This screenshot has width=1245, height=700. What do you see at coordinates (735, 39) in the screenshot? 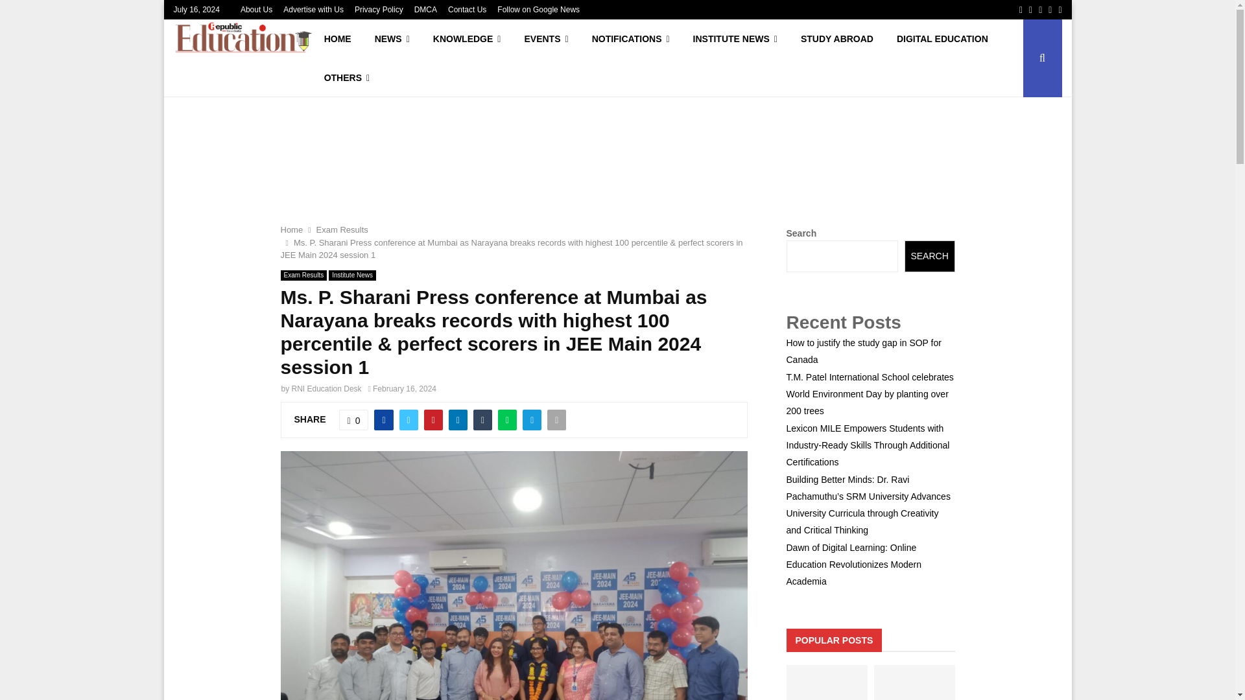
I see `INSTITUTE NEWS` at bounding box center [735, 39].